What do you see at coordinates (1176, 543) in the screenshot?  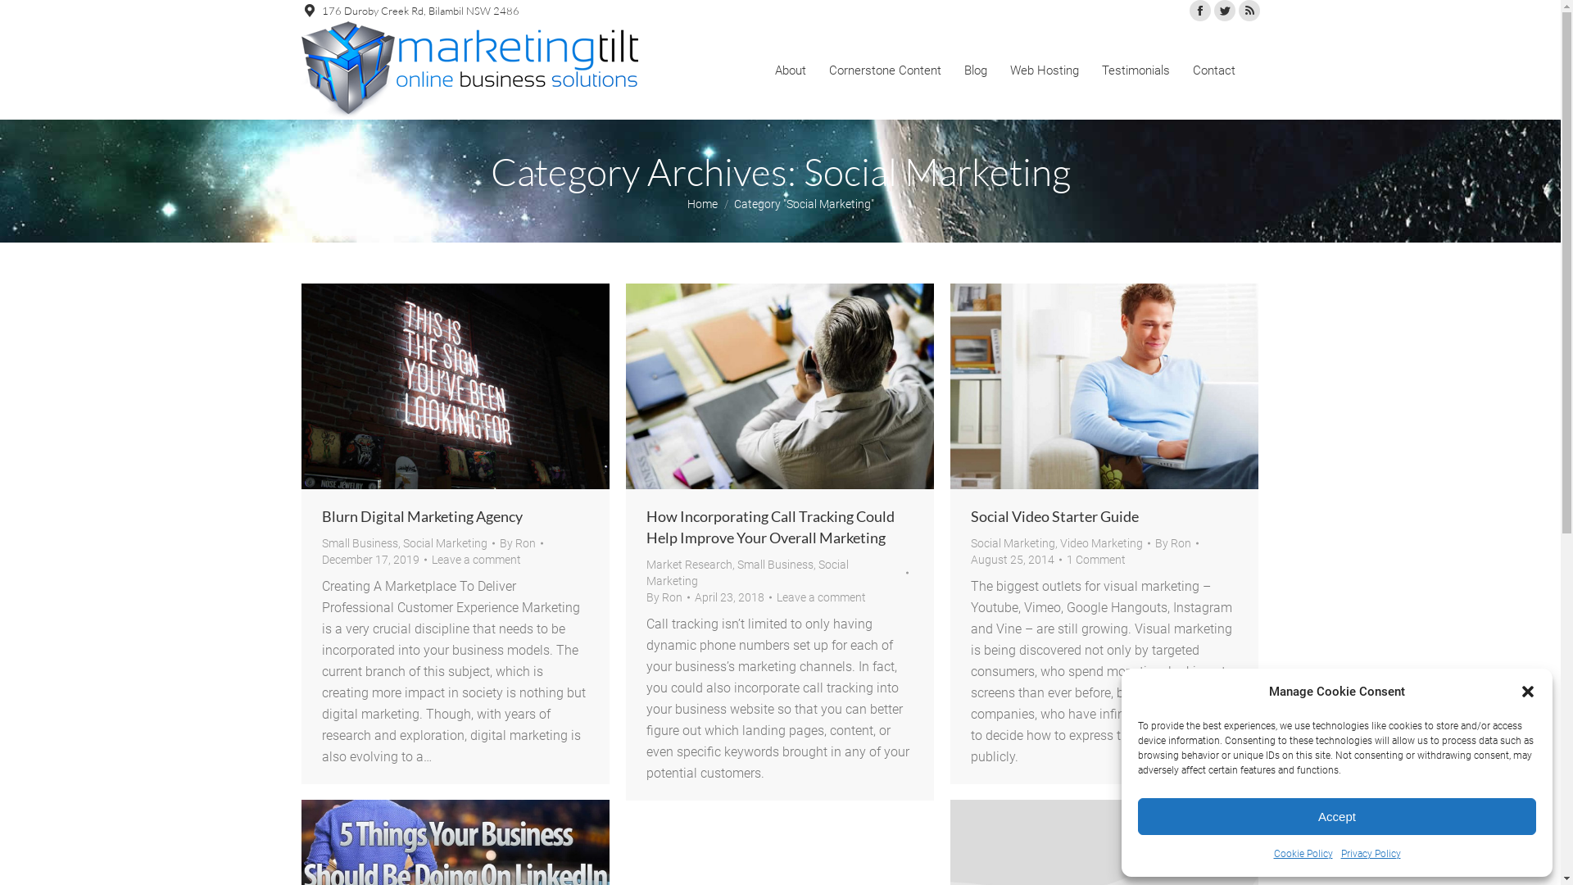 I see `By Ron` at bounding box center [1176, 543].